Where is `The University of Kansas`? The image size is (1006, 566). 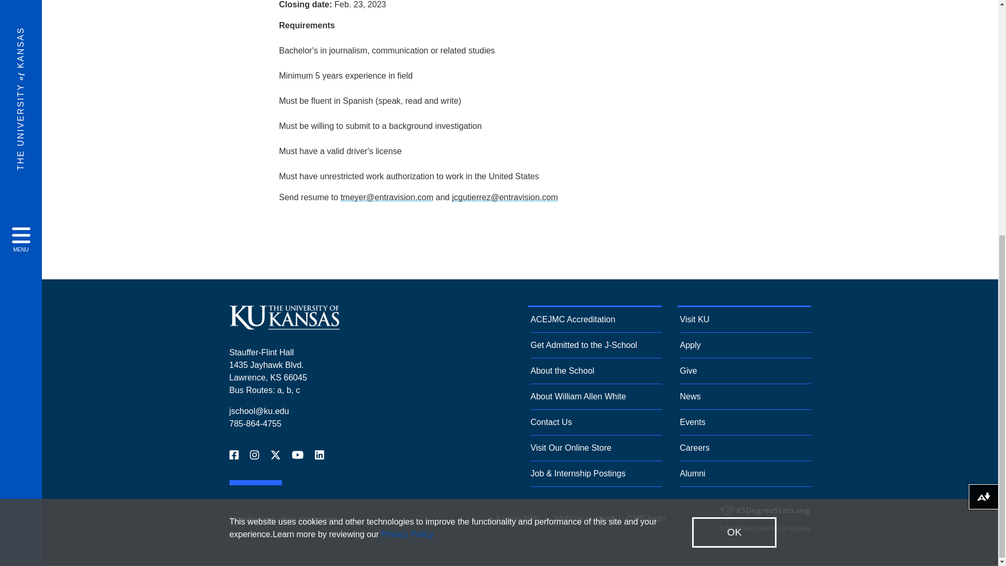 The University of Kansas is located at coordinates (284, 325).